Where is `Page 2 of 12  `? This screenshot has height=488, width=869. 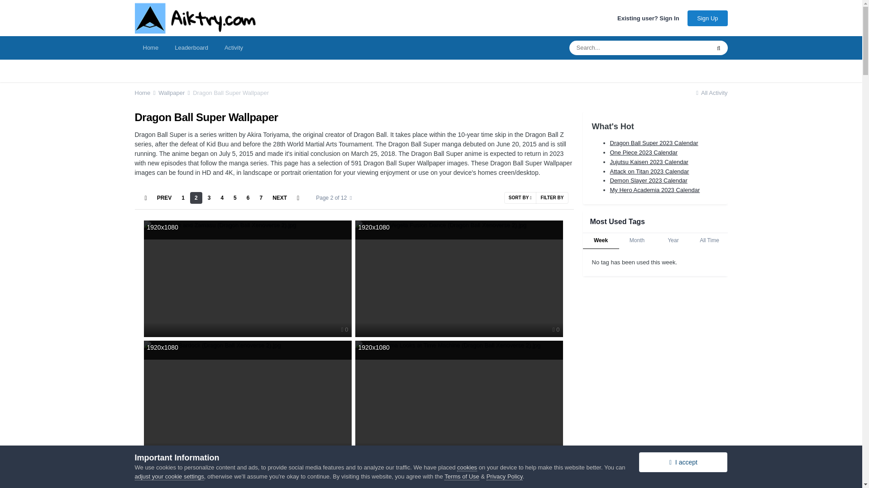 Page 2 of 12   is located at coordinates (334, 198).